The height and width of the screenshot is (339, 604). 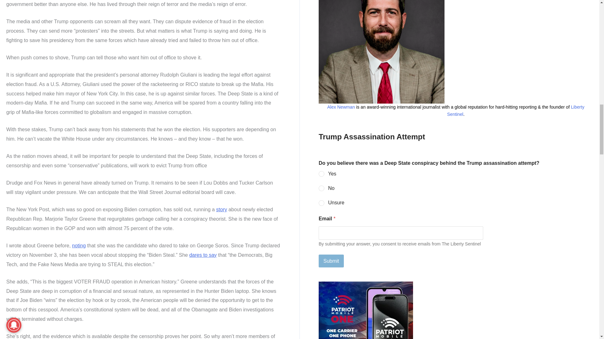 What do you see at coordinates (322, 174) in the screenshot?
I see `Yes` at bounding box center [322, 174].